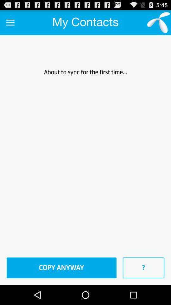 This screenshot has width=171, height=305. What do you see at coordinates (61, 268) in the screenshot?
I see `select item below the about to sync` at bounding box center [61, 268].